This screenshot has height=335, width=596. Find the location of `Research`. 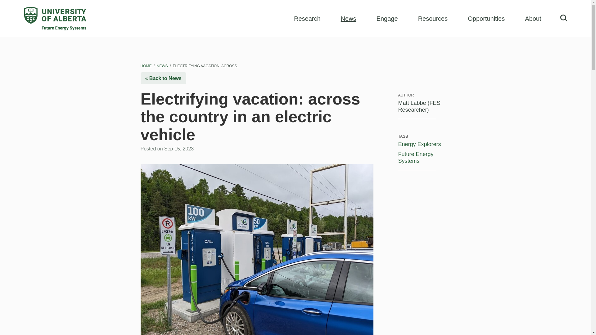

Research is located at coordinates (307, 19).